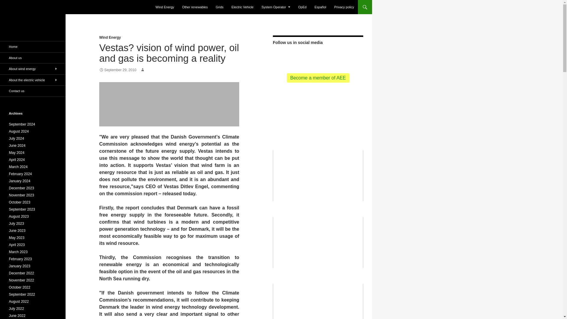  Describe the element at coordinates (318, 56) in the screenshot. I see `flickr` at that location.